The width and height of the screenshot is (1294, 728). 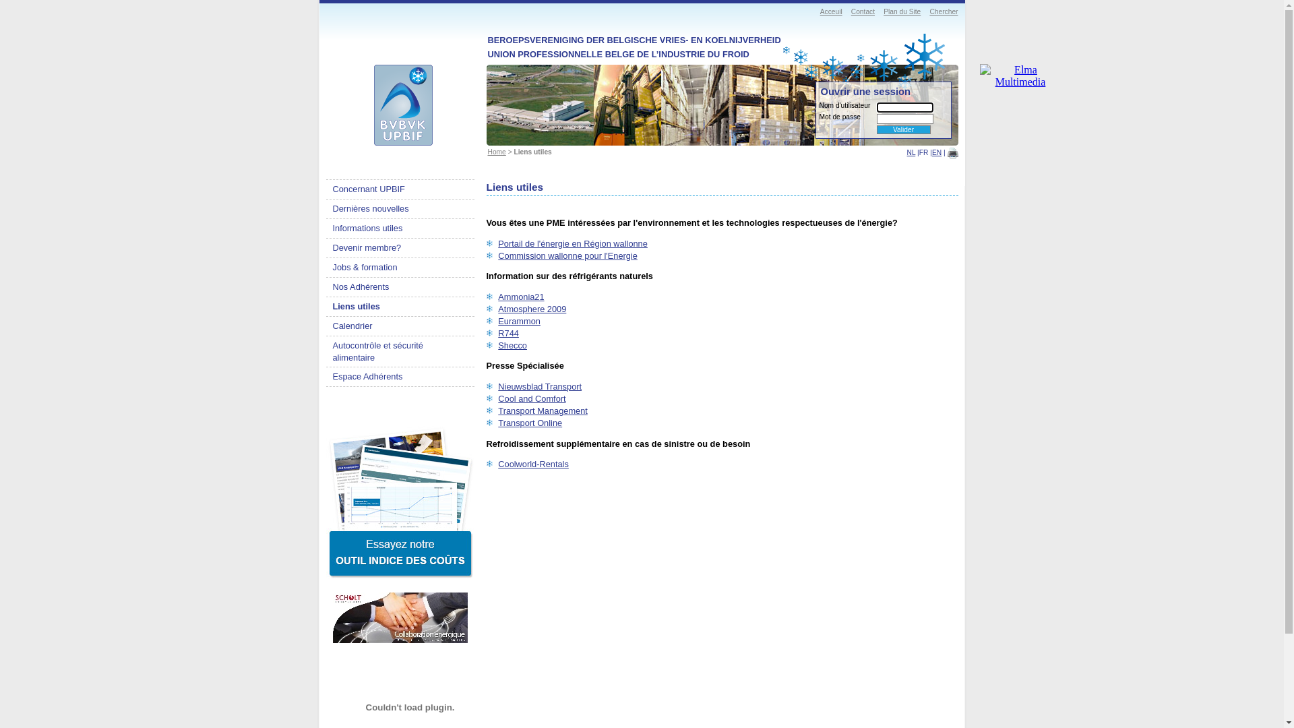 I want to click on Devenir membre?, so click(x=400, y=248).